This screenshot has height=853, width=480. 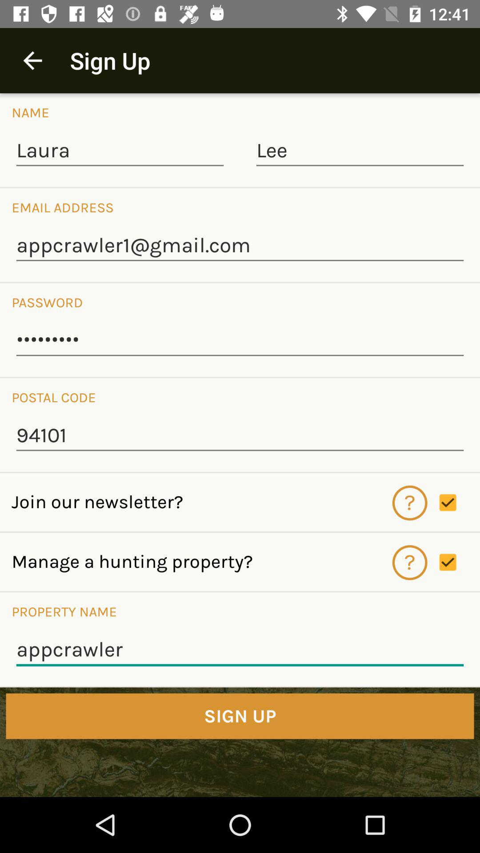 What do you see at coordinates (460, 562) in the screenshot?
I see `toggle manage property` at bounding box center [460, 562].